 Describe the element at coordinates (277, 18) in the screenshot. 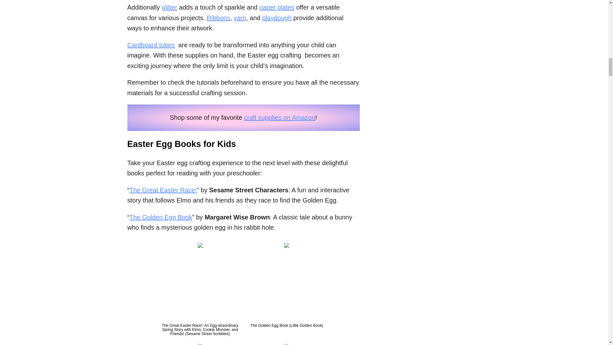

I see `playdough` at that location.